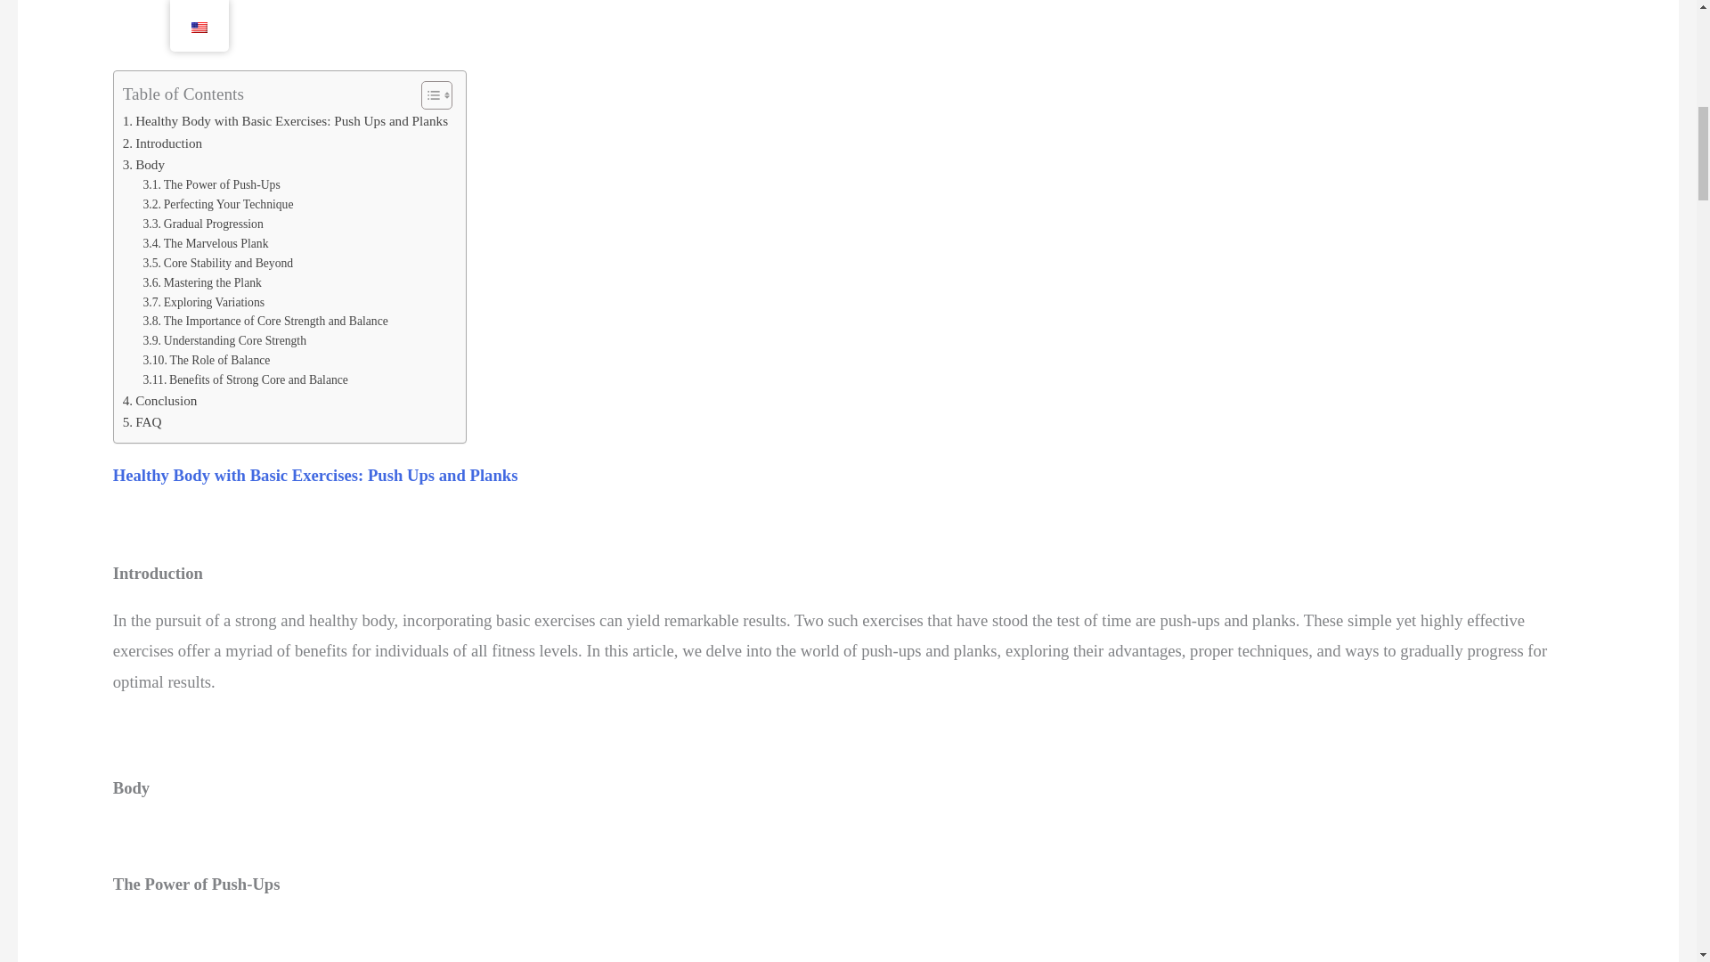  What do you see at coordinates (207, 360) in the screenshot?
I see `The Role of Balance` at bounding box center [207, 360].